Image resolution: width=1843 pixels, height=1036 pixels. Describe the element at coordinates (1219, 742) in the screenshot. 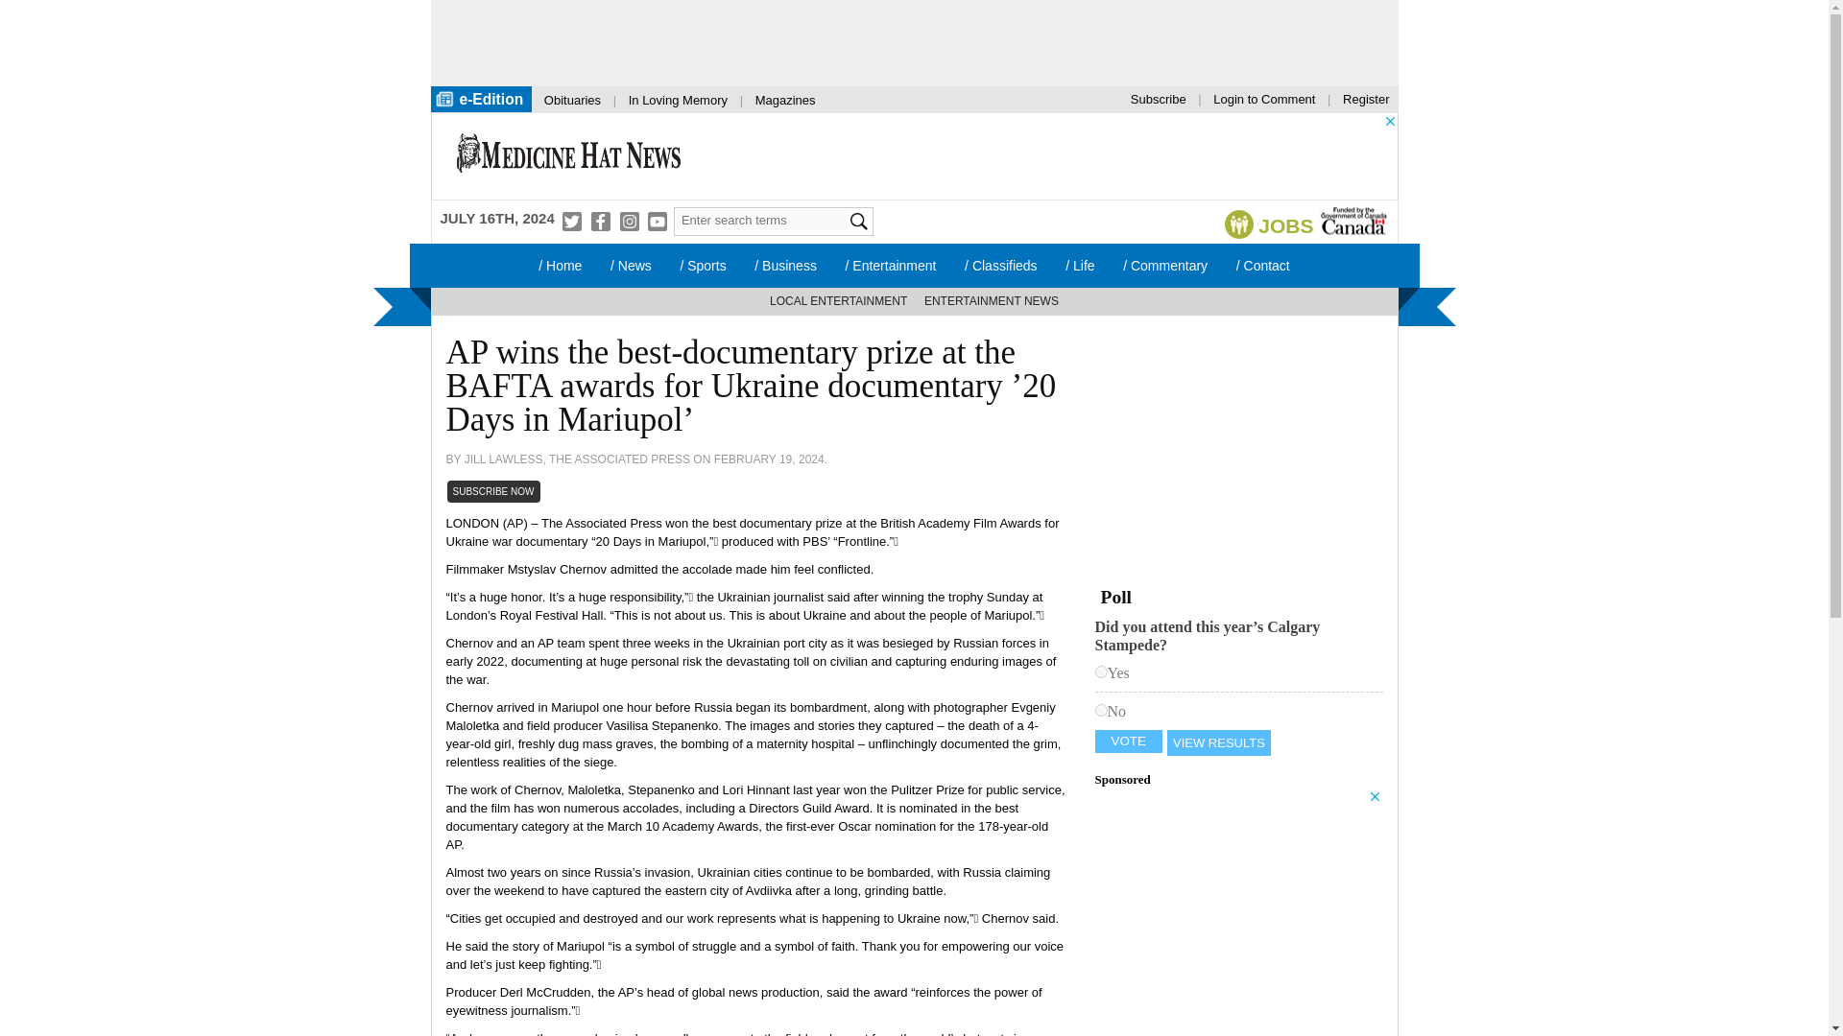

I see `VIEW RESULTS` at that location.